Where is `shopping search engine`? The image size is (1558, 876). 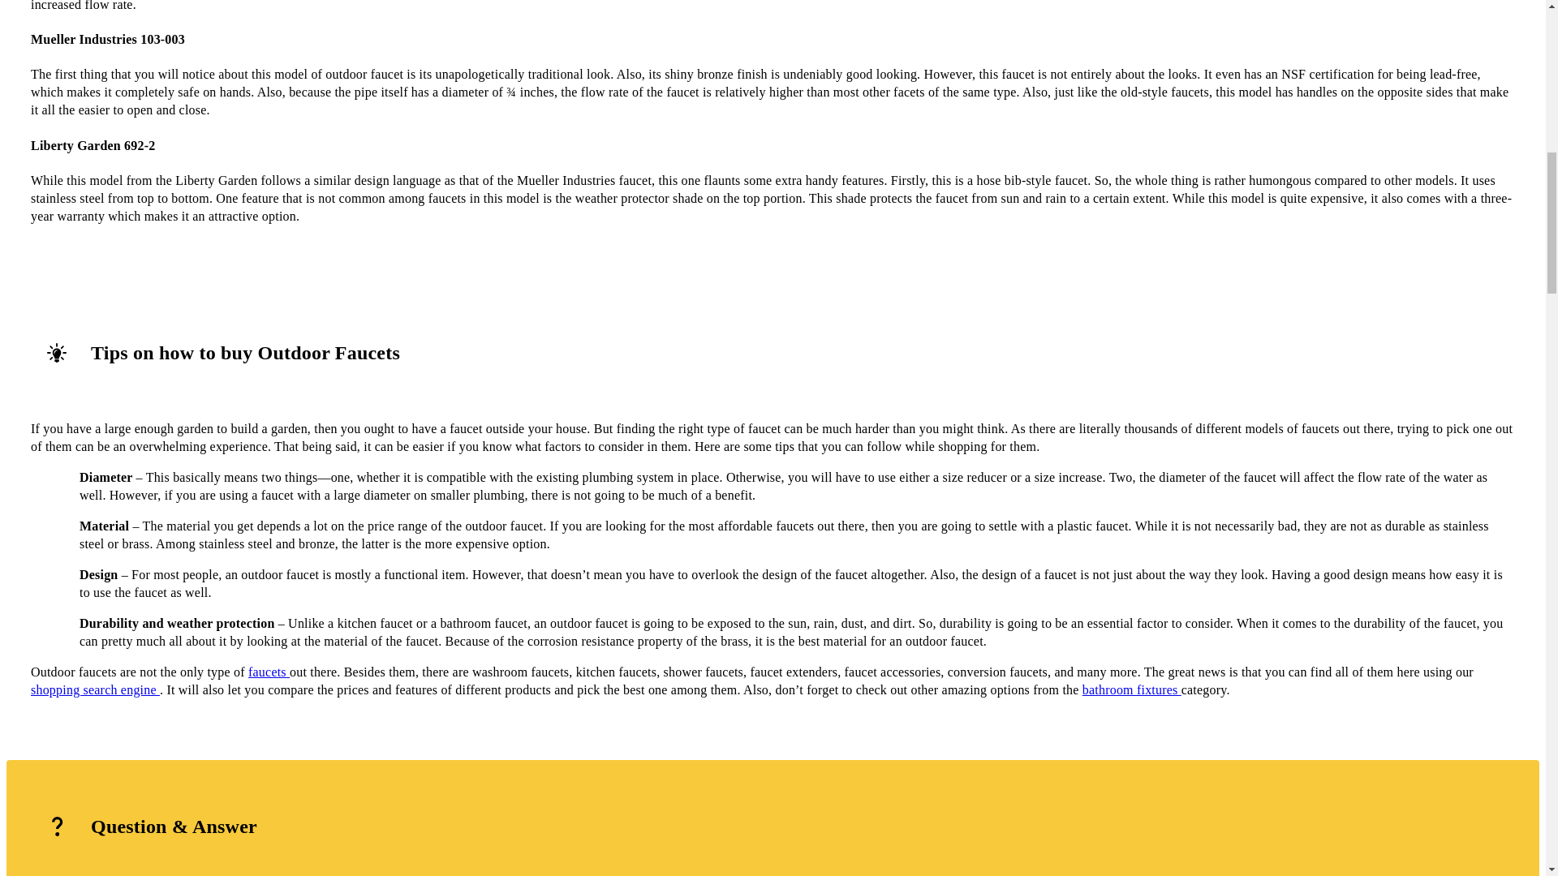 shopping search engine is located at coordinates (96, 689).